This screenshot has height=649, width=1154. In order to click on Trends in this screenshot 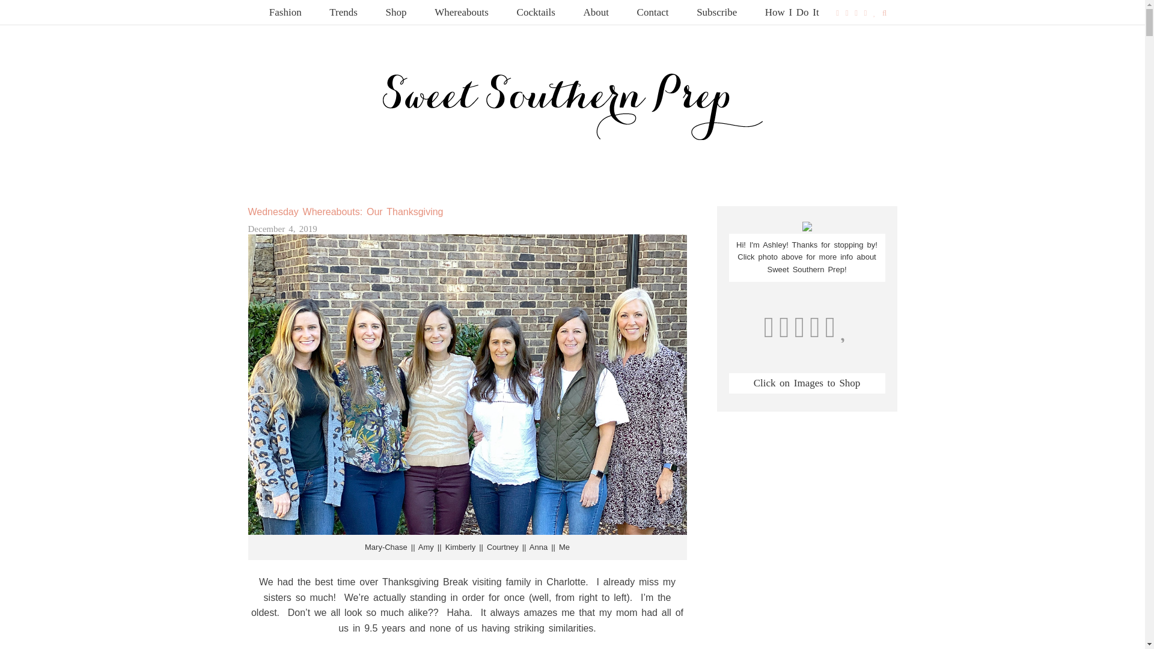, I will do `click(343, 12)`.